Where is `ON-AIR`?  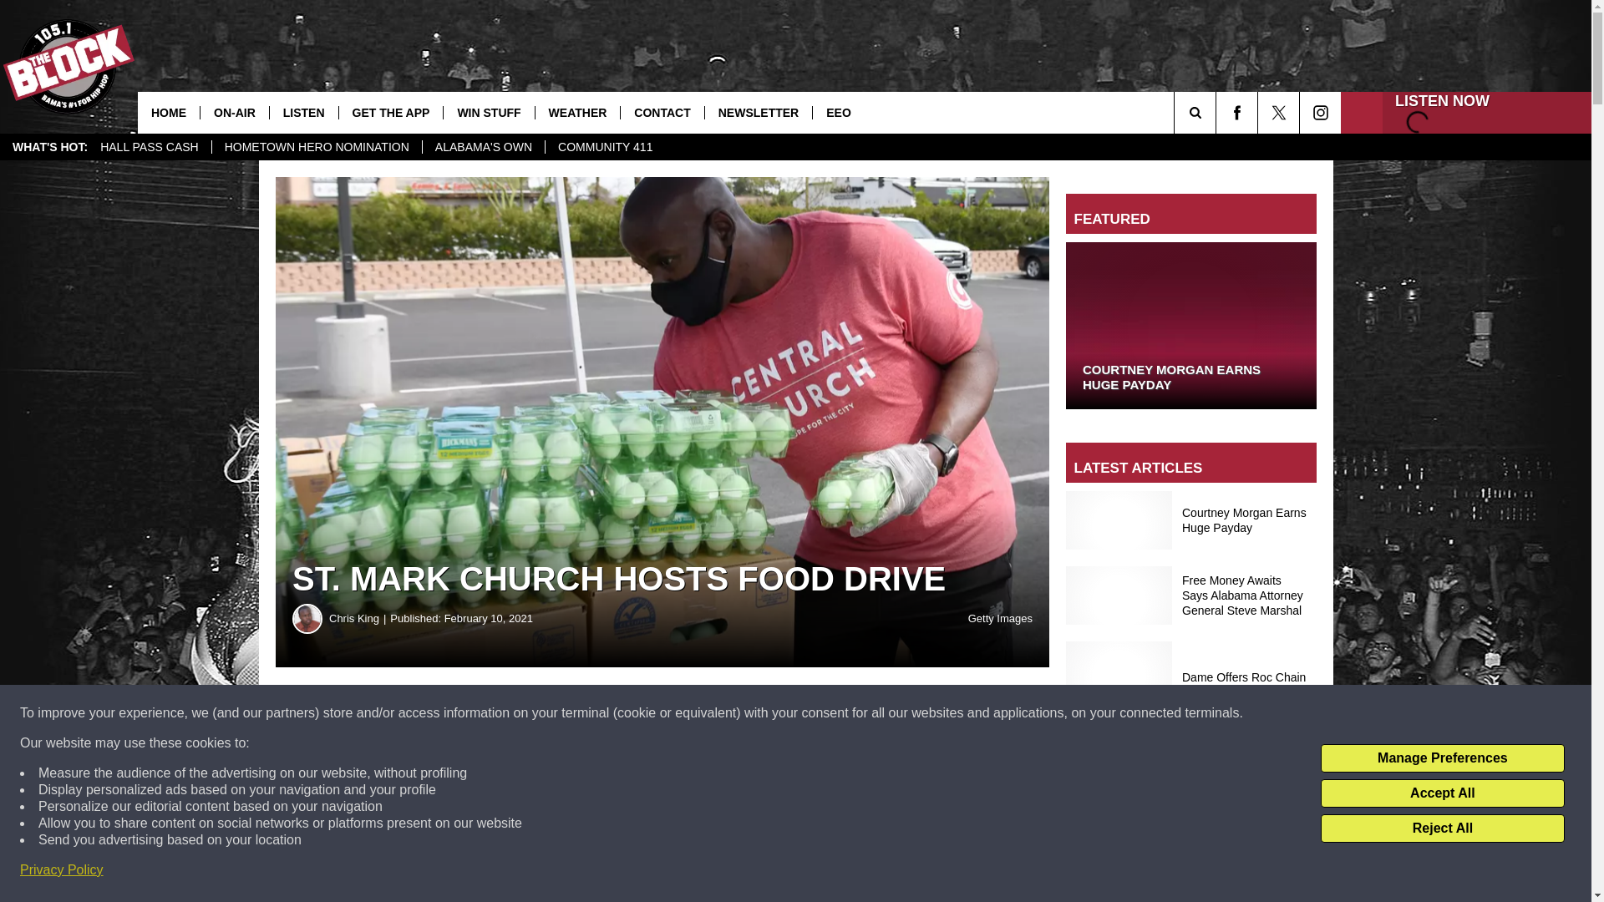 ON-AIR is located at coordinates (234, 112).